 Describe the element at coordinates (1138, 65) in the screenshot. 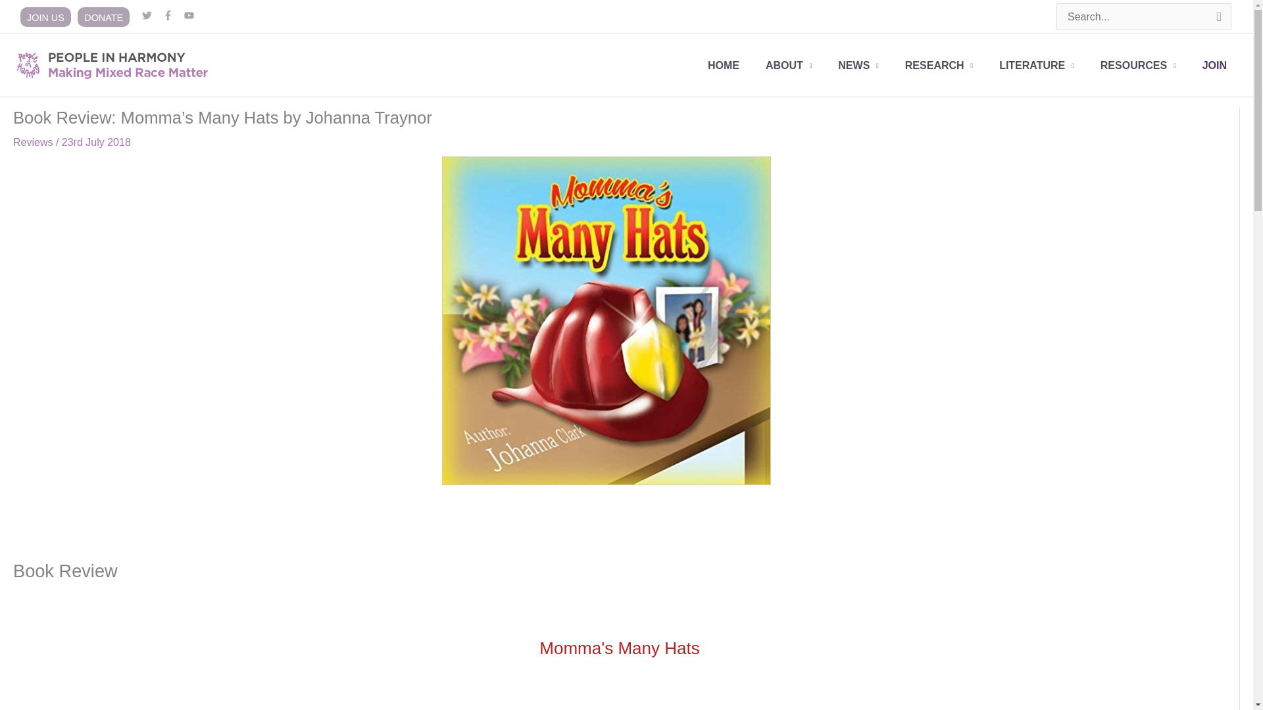

I see `RESOURCES` at that location.